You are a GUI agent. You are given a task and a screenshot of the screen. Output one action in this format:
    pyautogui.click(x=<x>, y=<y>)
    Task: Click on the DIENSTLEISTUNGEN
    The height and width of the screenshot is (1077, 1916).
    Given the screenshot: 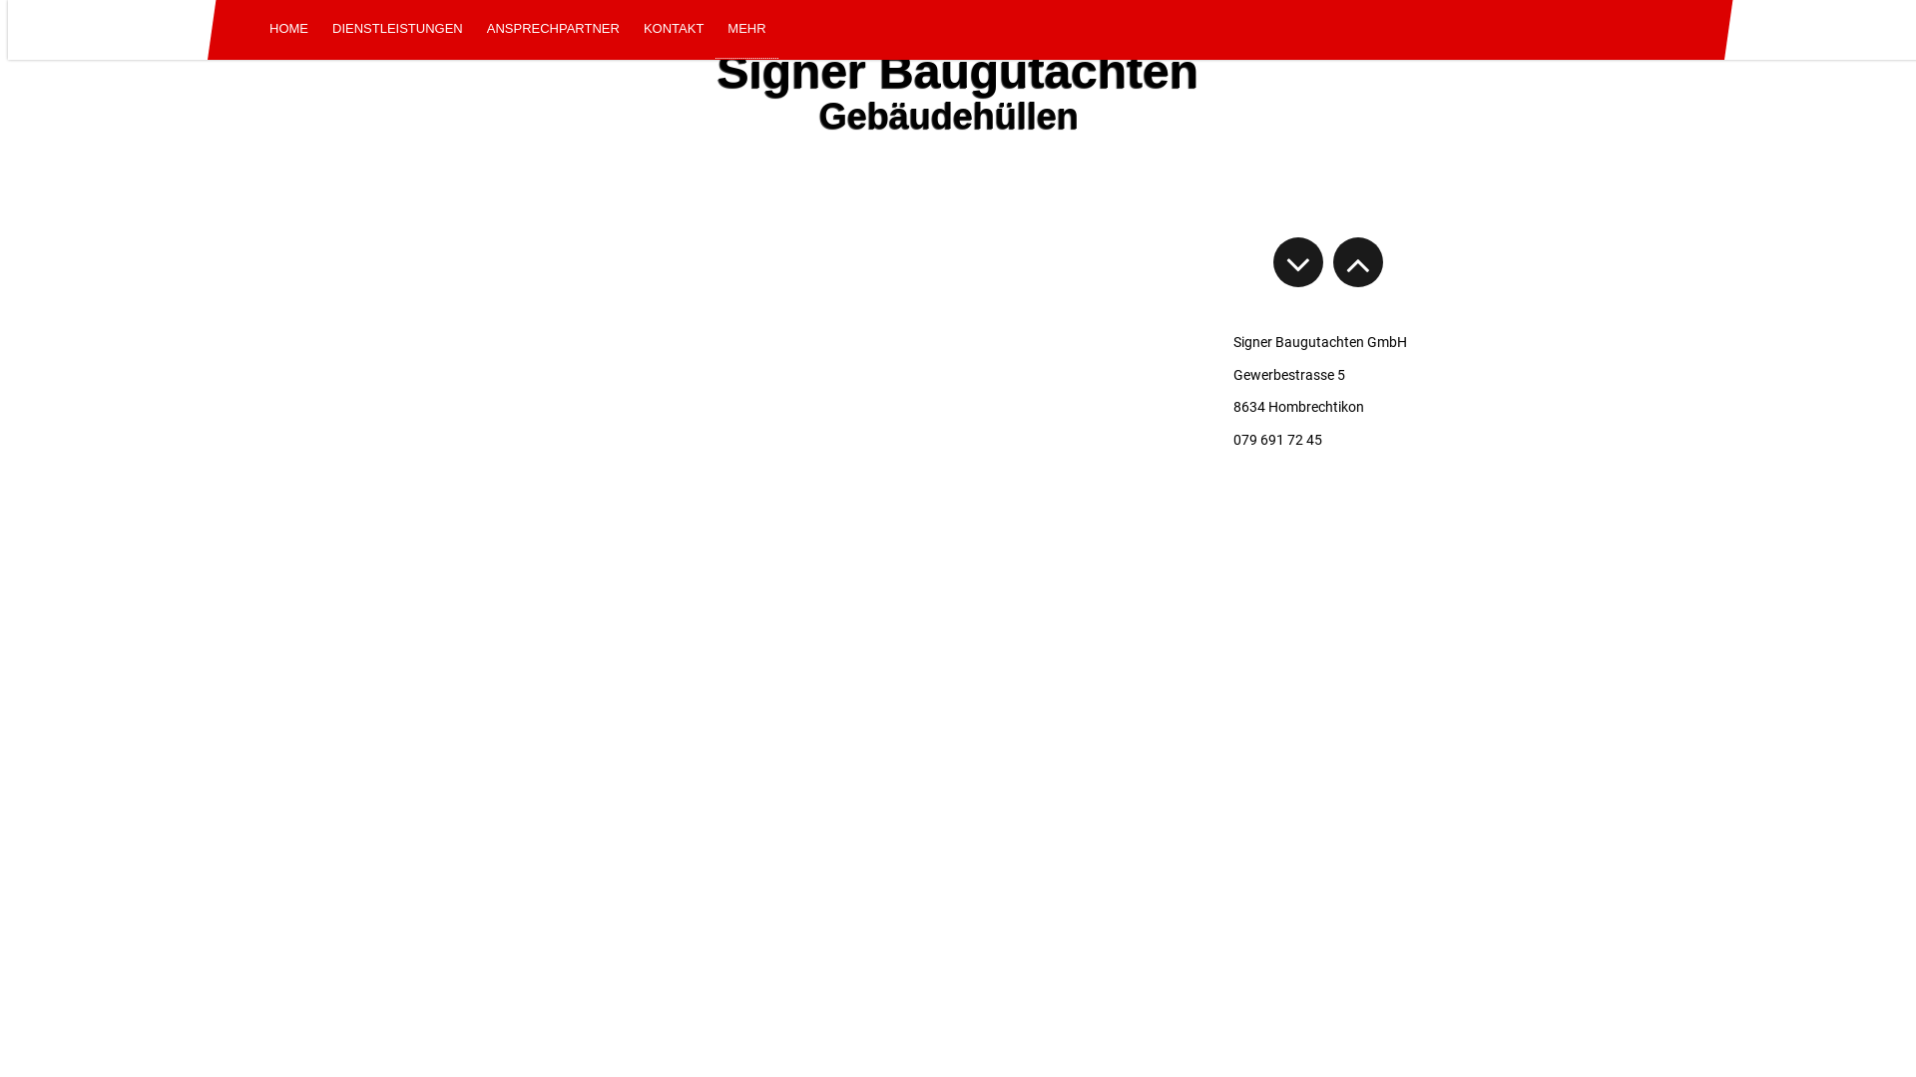 What is the action you would take?
    pyautogui.click(x=397, y=30)
    